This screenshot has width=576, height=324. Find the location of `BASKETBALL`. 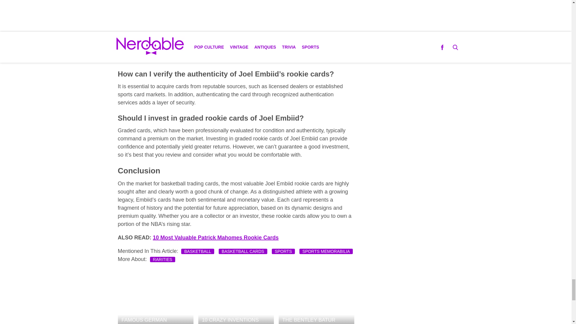

BASKETBALL is located at coordinates (198, 251).